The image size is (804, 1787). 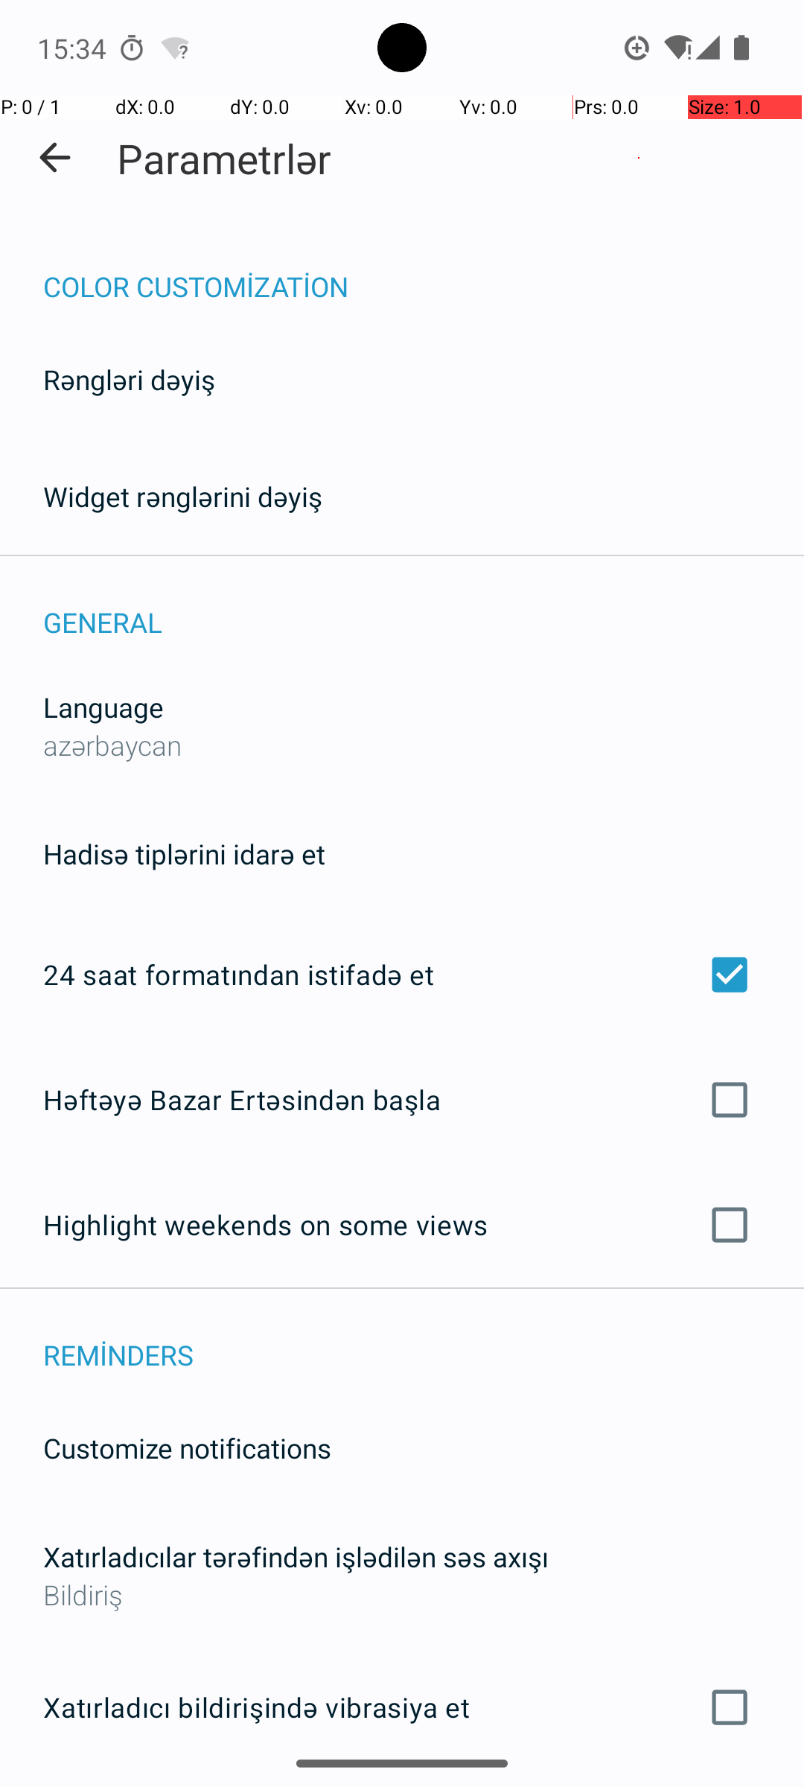 I want to click on REMİNDERS, so click(x=424, y=1339).